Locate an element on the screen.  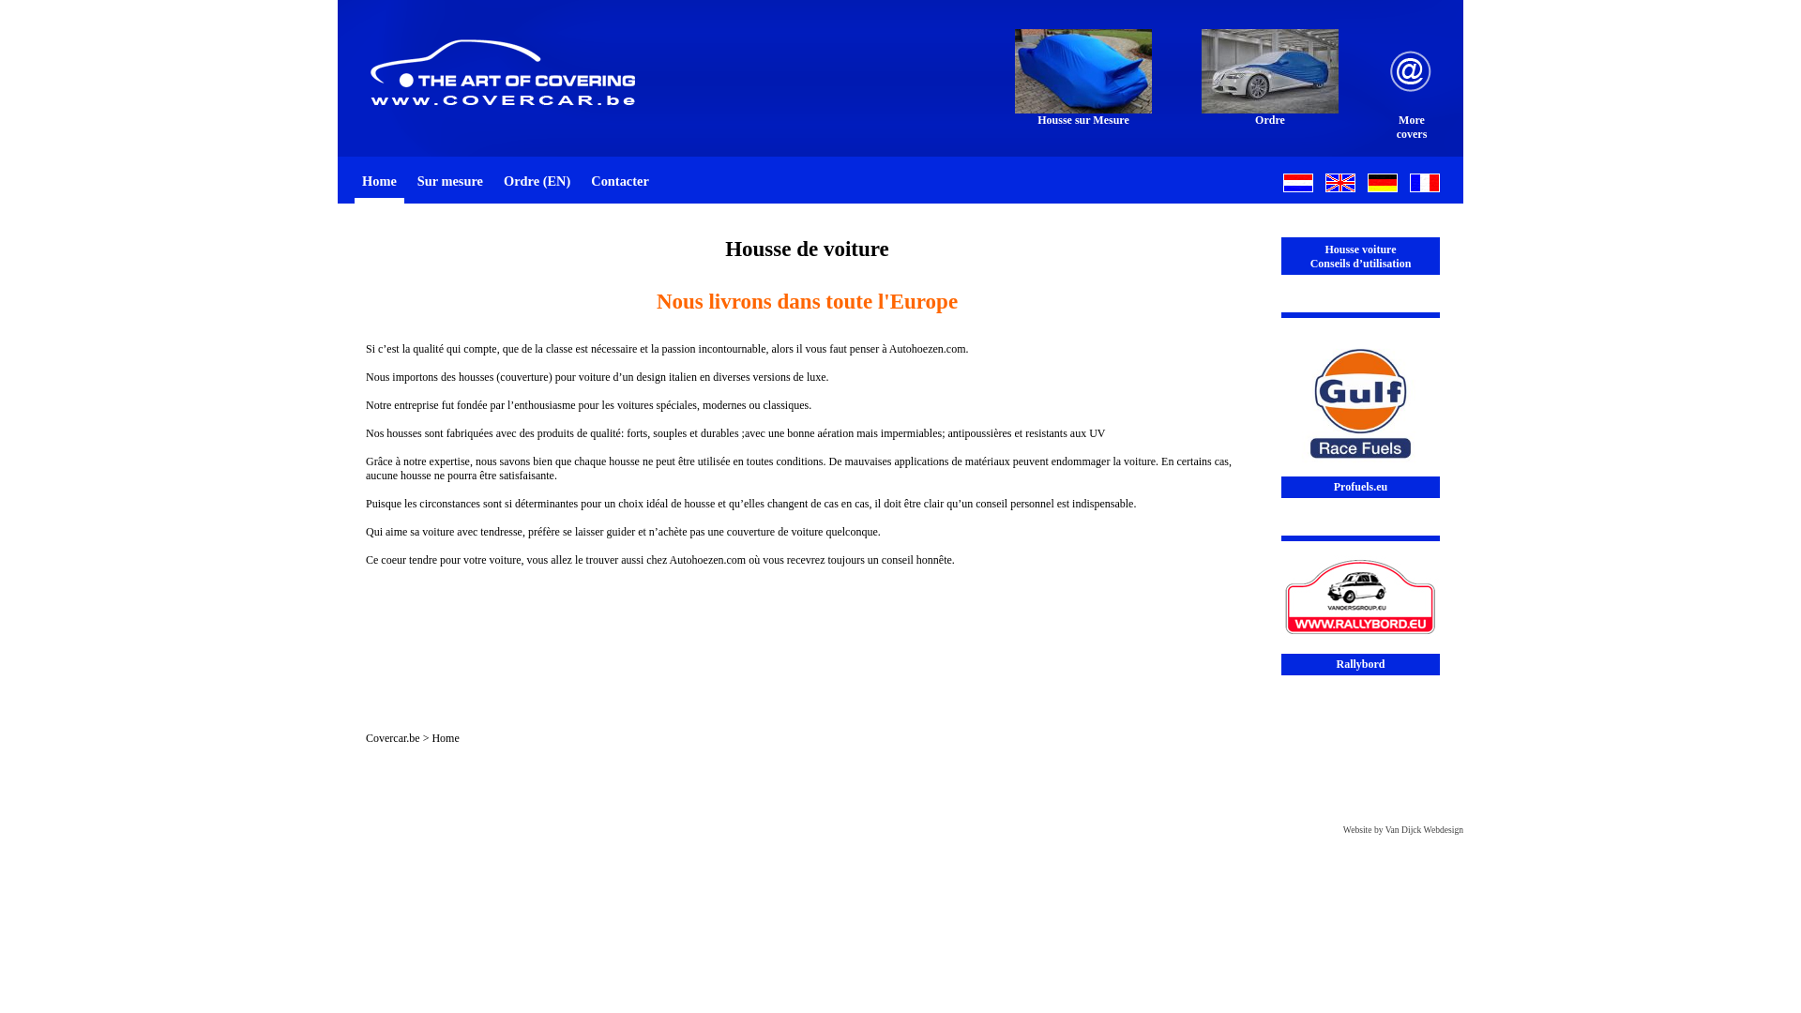
Contacter is located at coordinates (620, 180).